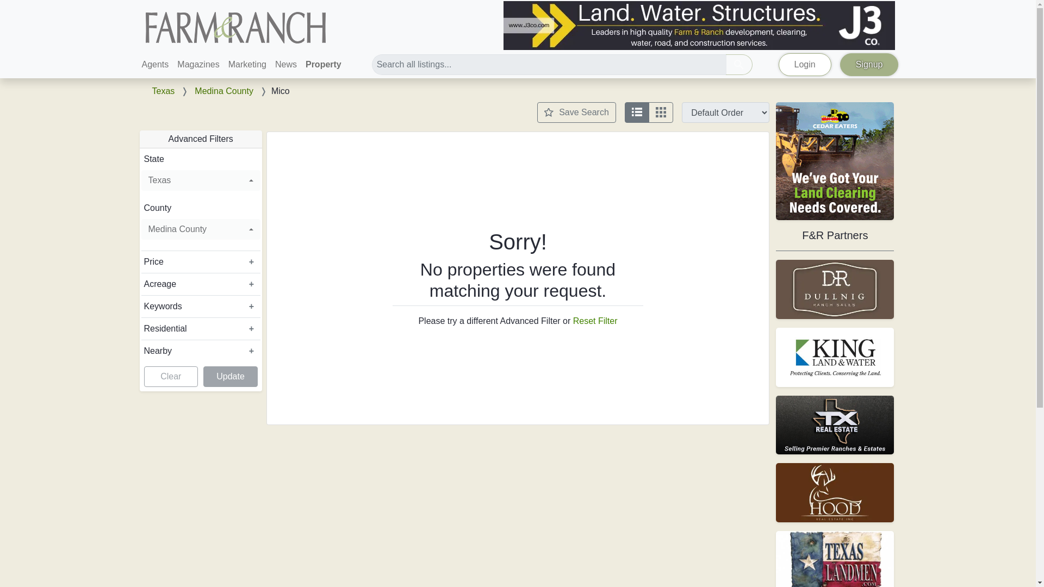 The image size is (1044, 587). What do you see at coordinates (200, 180) in the screenshot?
I see `Texas` at bounding box center [200, 180].